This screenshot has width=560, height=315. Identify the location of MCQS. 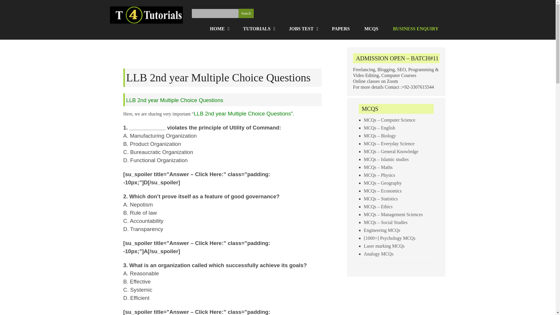
(371, 29).